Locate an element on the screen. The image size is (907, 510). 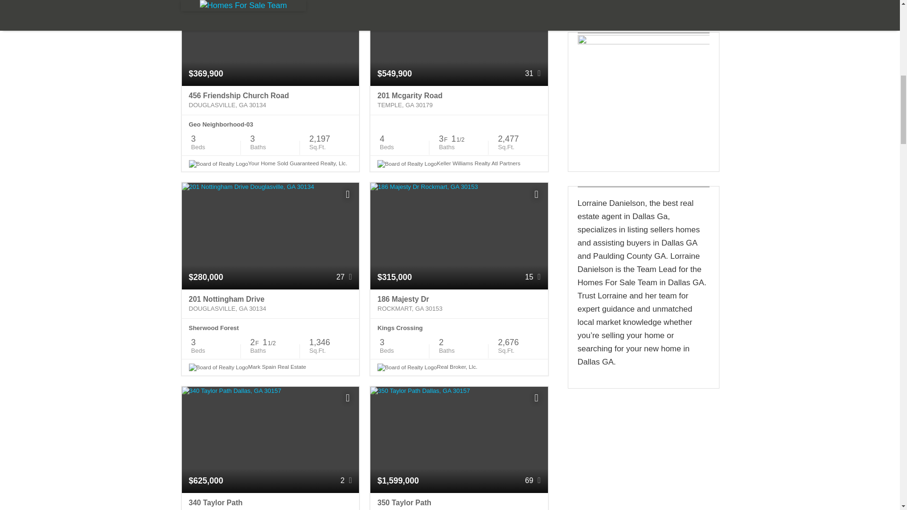
186 Majesty Dr Rockmart,  GA 30153 is located at coordinates (459, 304).